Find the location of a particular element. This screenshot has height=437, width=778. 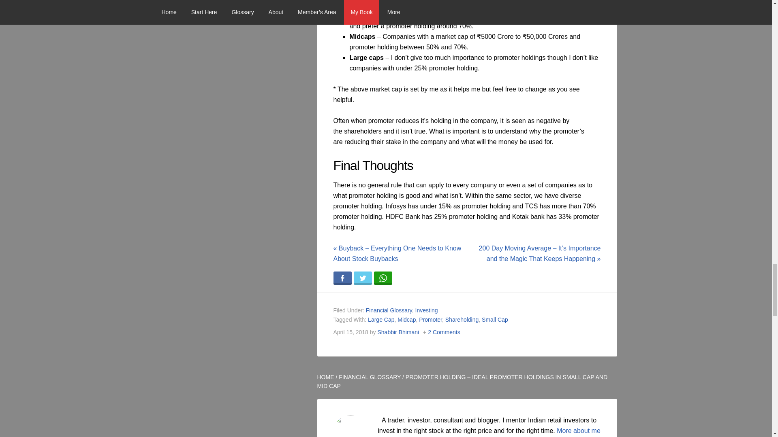

Small Cap is located at coordinates (494, 320).